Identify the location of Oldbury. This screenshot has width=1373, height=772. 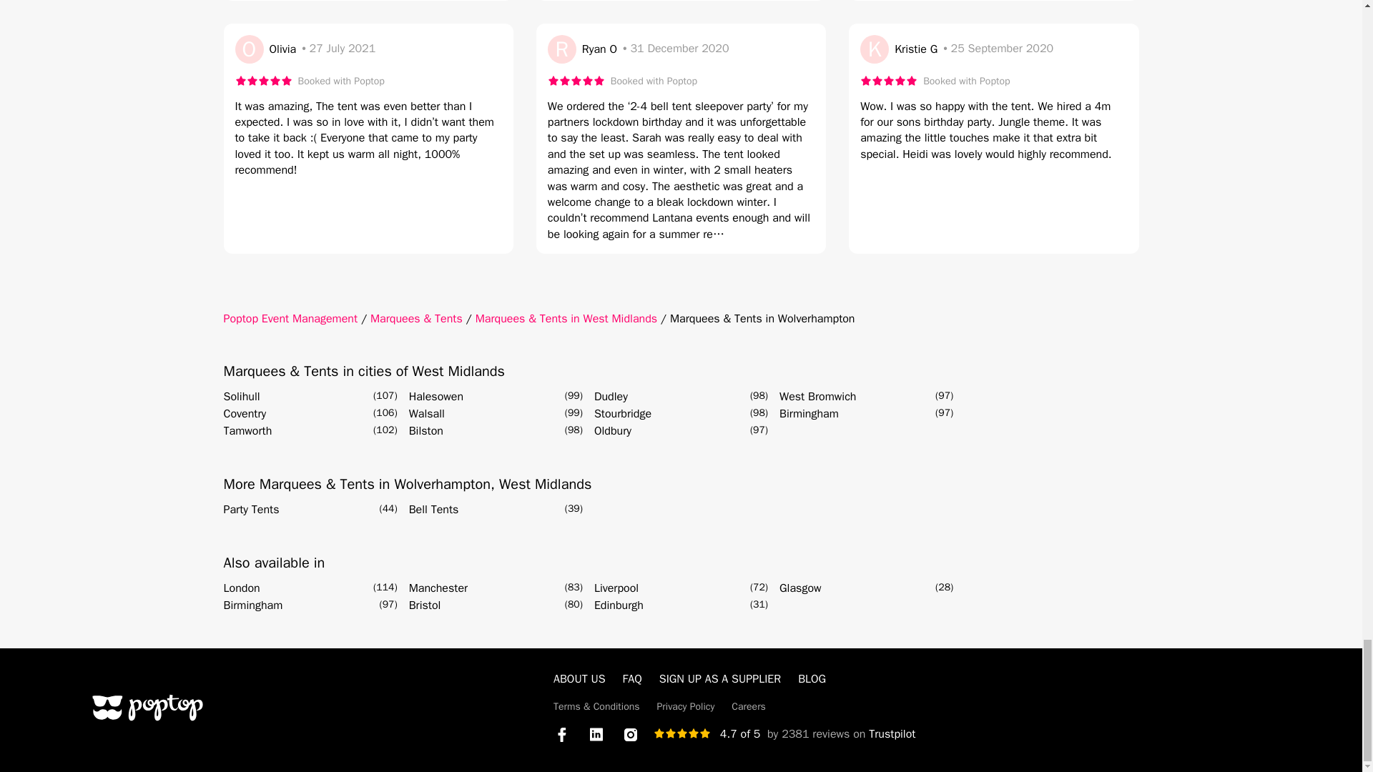
(613, 430).